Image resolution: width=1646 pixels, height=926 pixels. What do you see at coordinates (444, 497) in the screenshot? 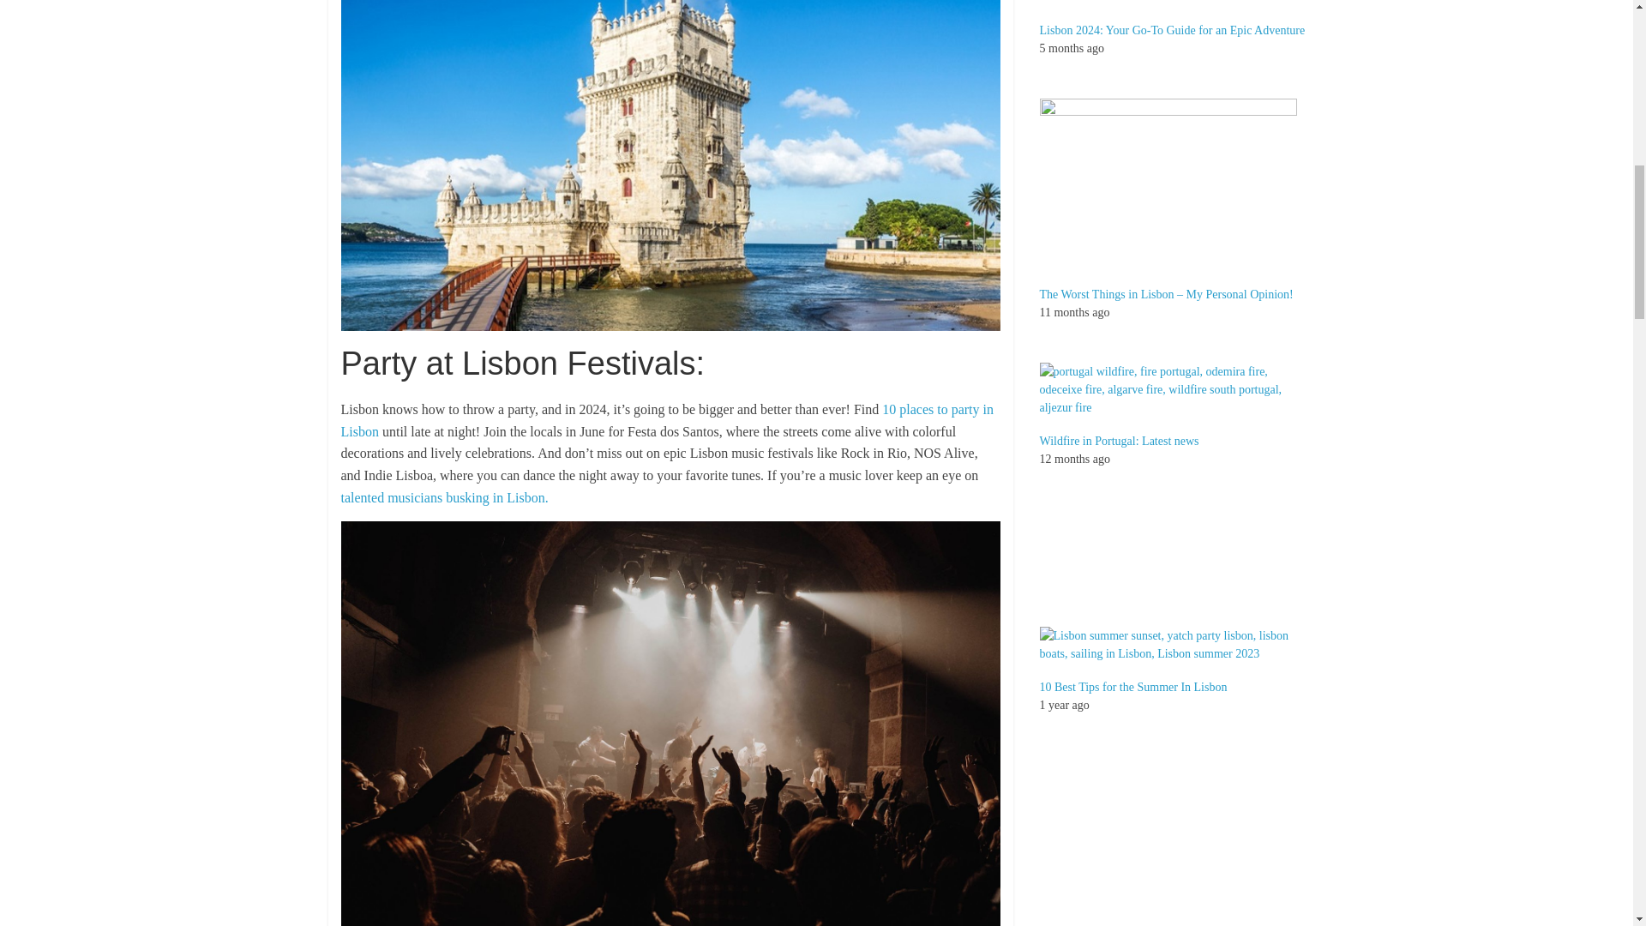
I see `talented musicians busking in Lisbon.` at bounding box center [444, 497].